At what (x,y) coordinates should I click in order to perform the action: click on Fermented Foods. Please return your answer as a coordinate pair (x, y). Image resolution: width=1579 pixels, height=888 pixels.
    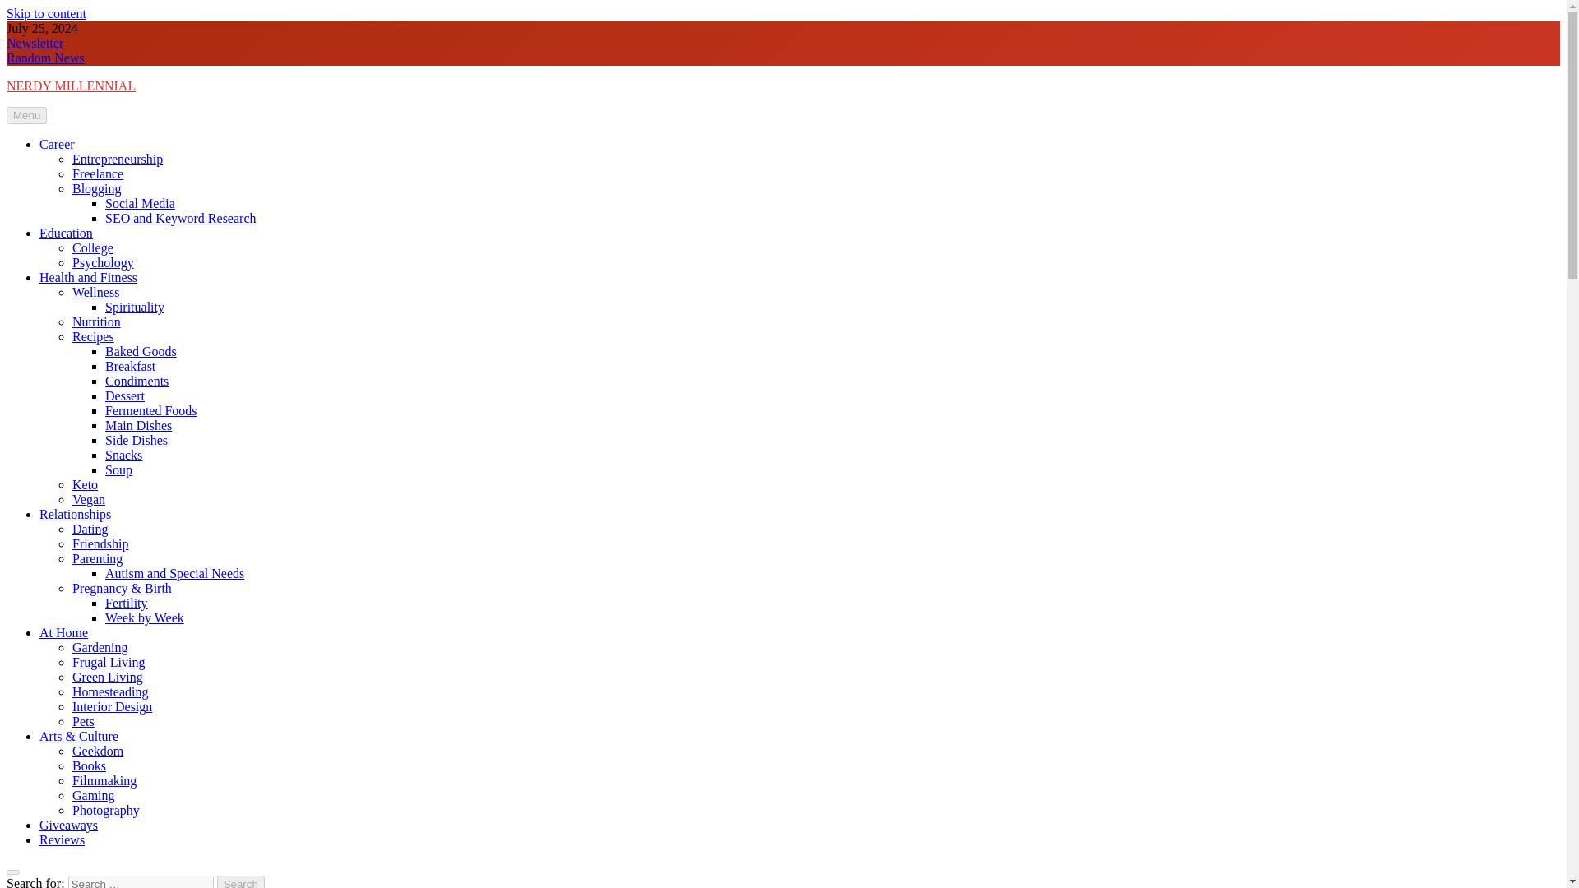
    Looking at the image, I should click on (151, 410).